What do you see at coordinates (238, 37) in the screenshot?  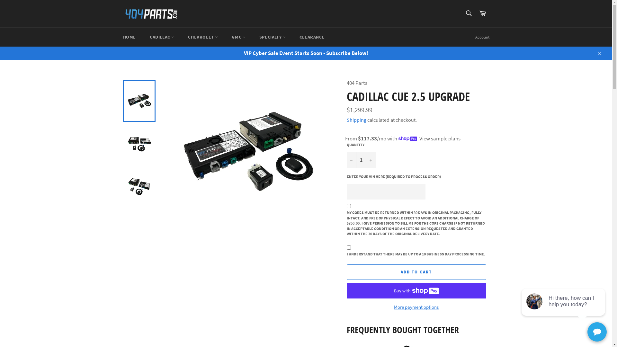 I see `GMC` at bounding box center [238, 37].